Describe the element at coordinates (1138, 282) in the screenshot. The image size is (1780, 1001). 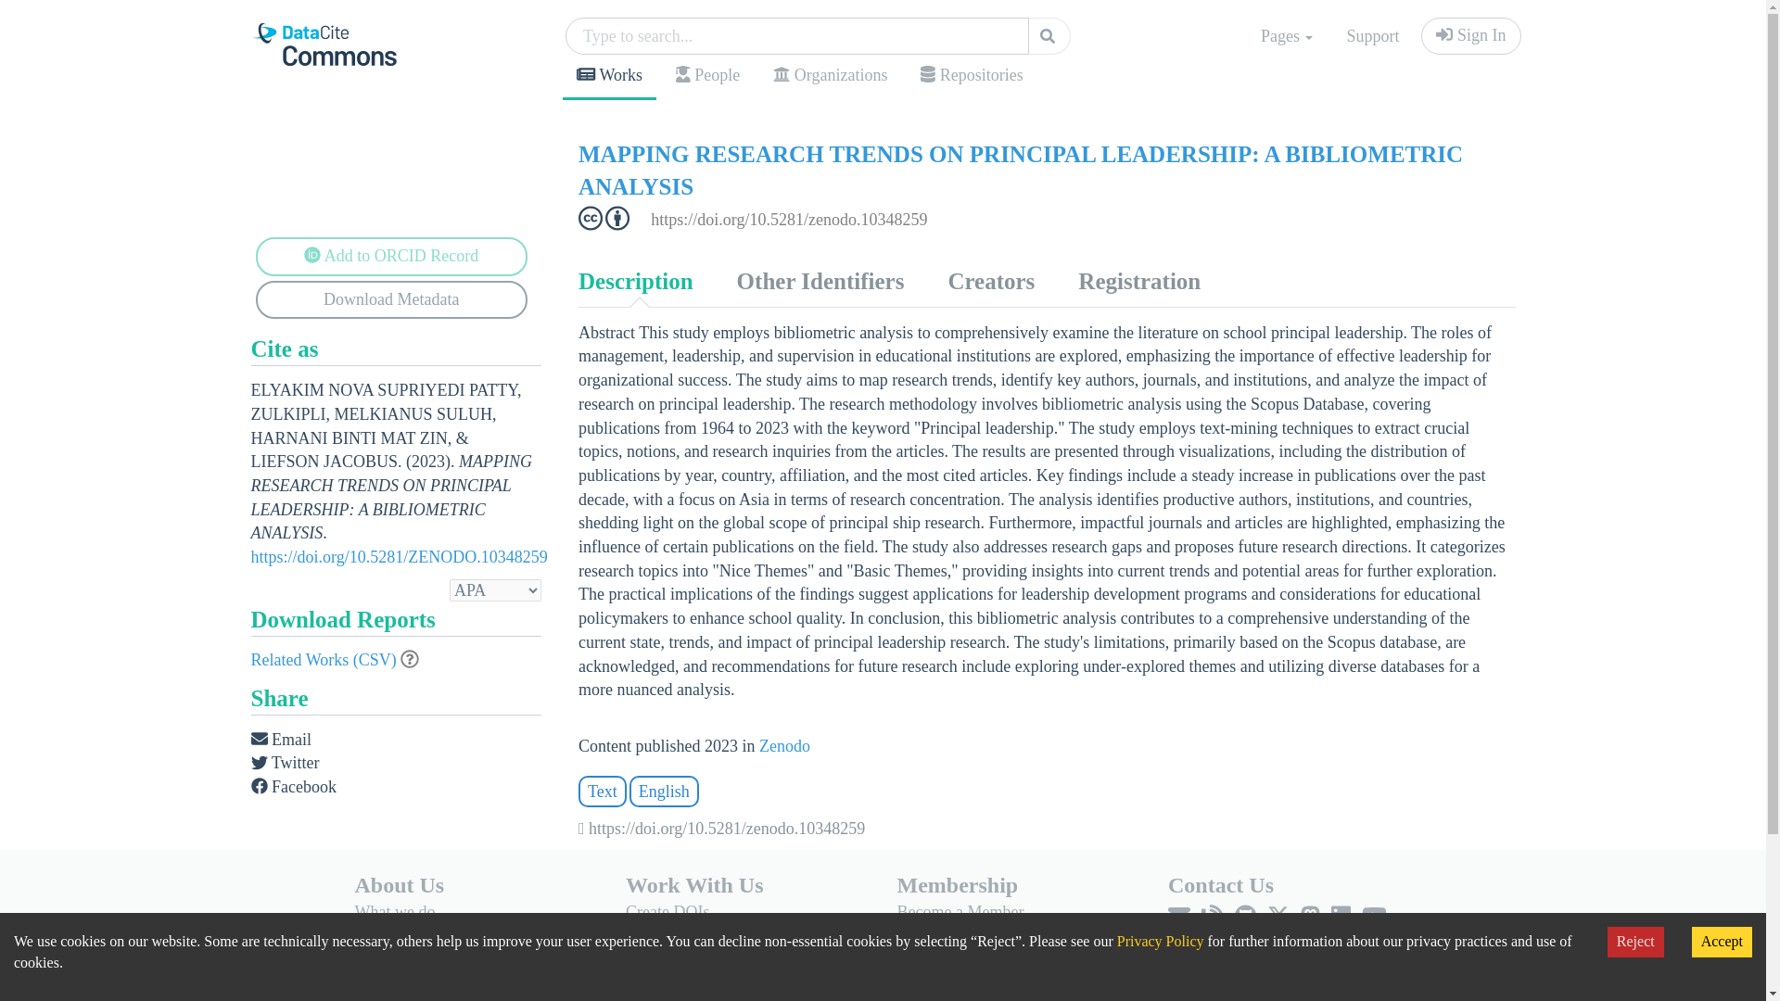
I see `Registration` at that location.